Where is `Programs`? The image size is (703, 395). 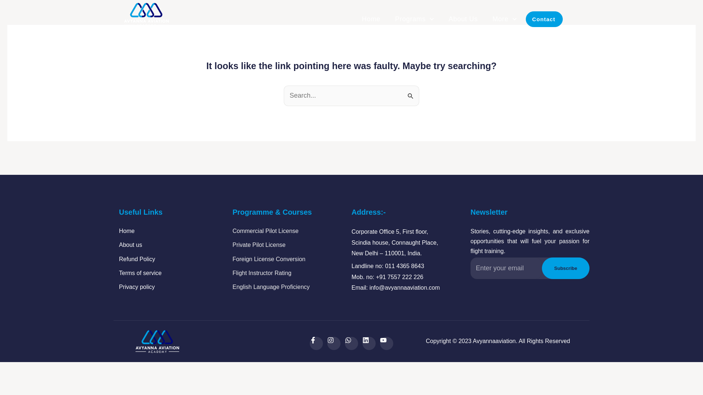 Programs is located at coordinates (414, 19).